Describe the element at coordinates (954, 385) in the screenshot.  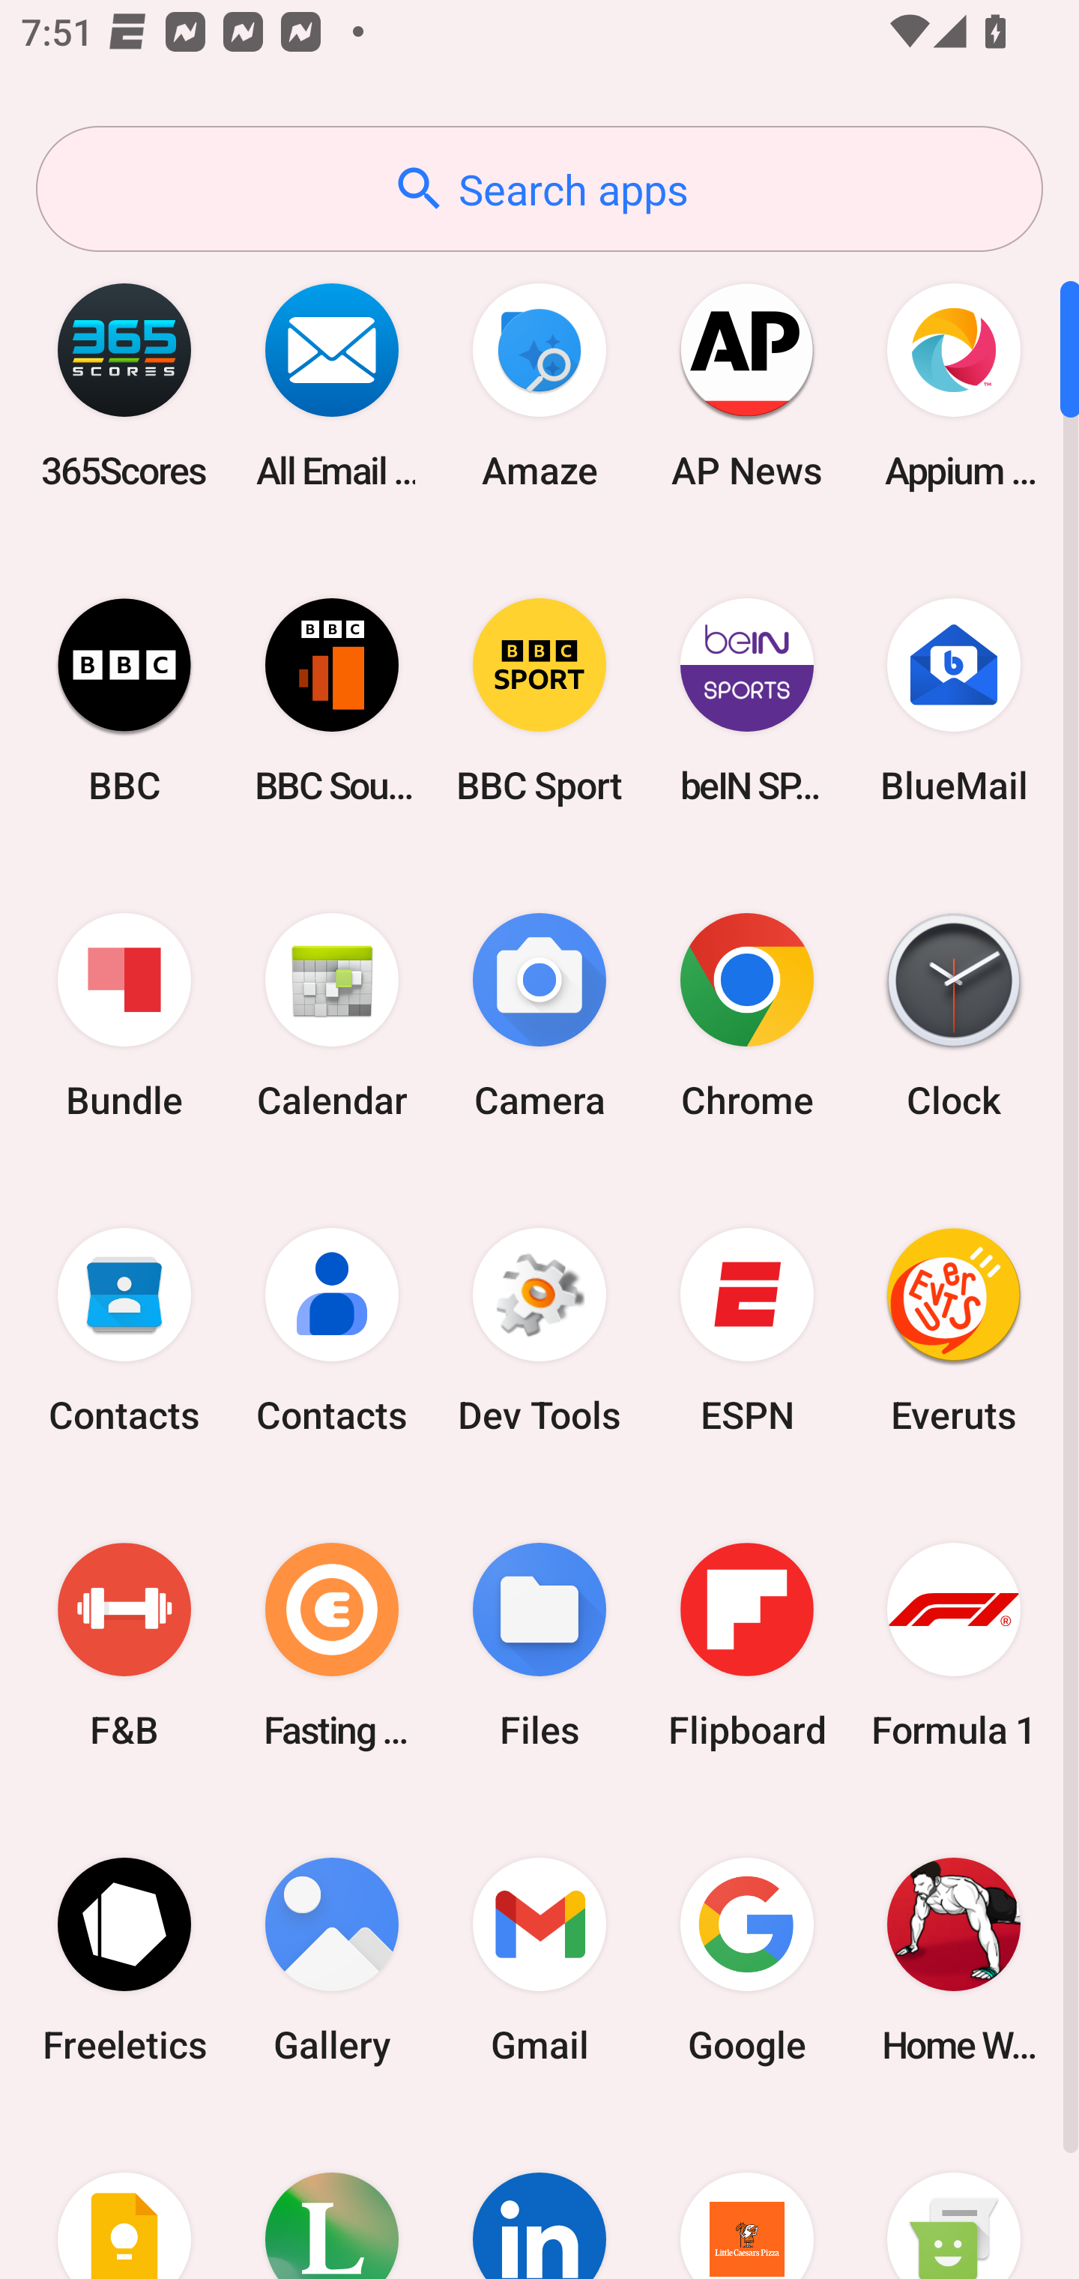
I see `Appium Settings` at that location.